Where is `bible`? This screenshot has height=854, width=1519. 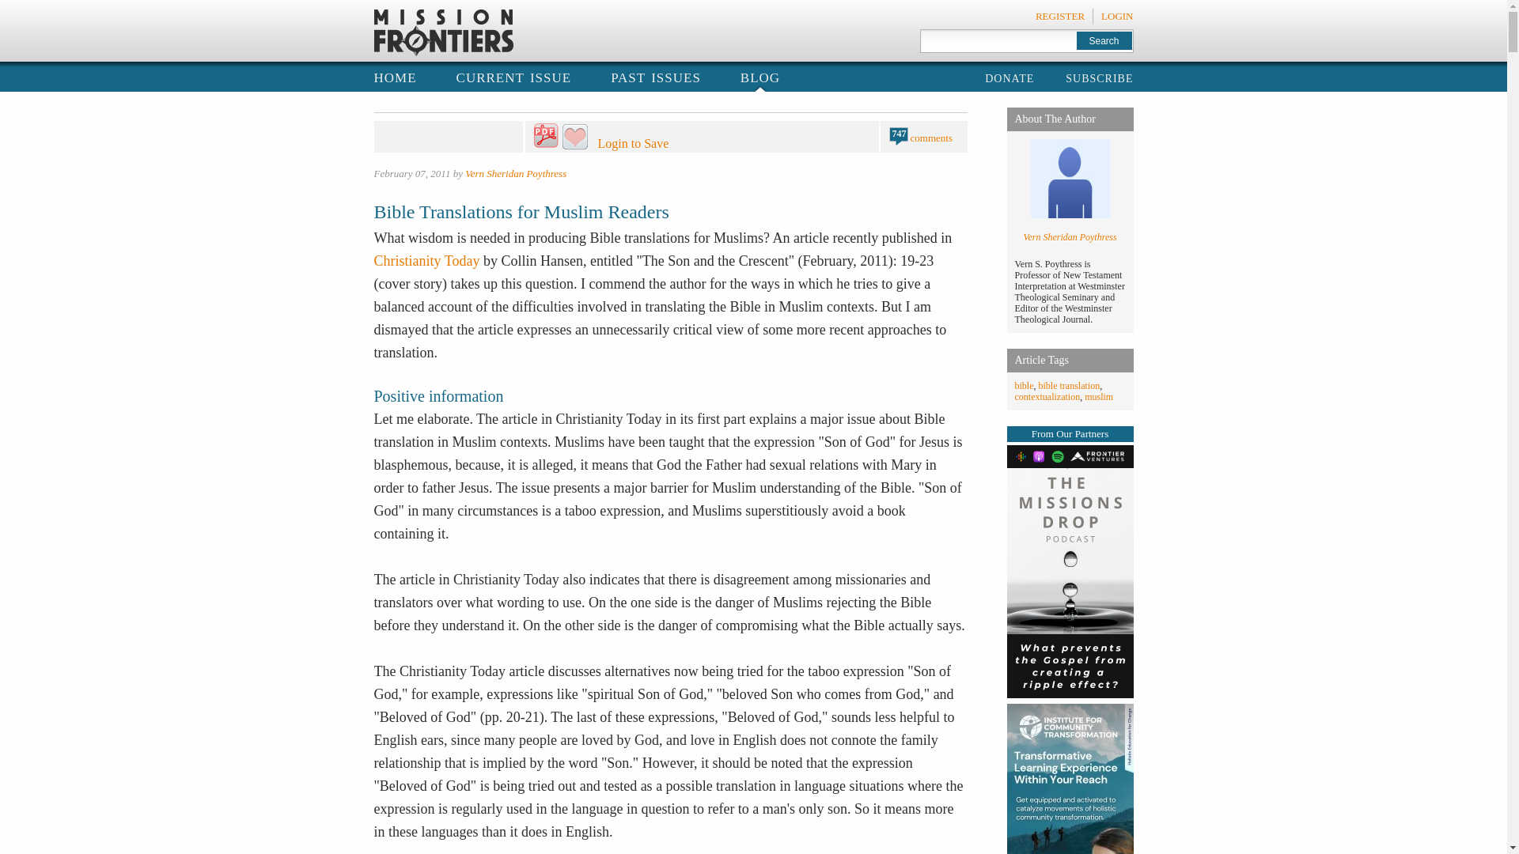 bible is located at coordinates (1024, 385).